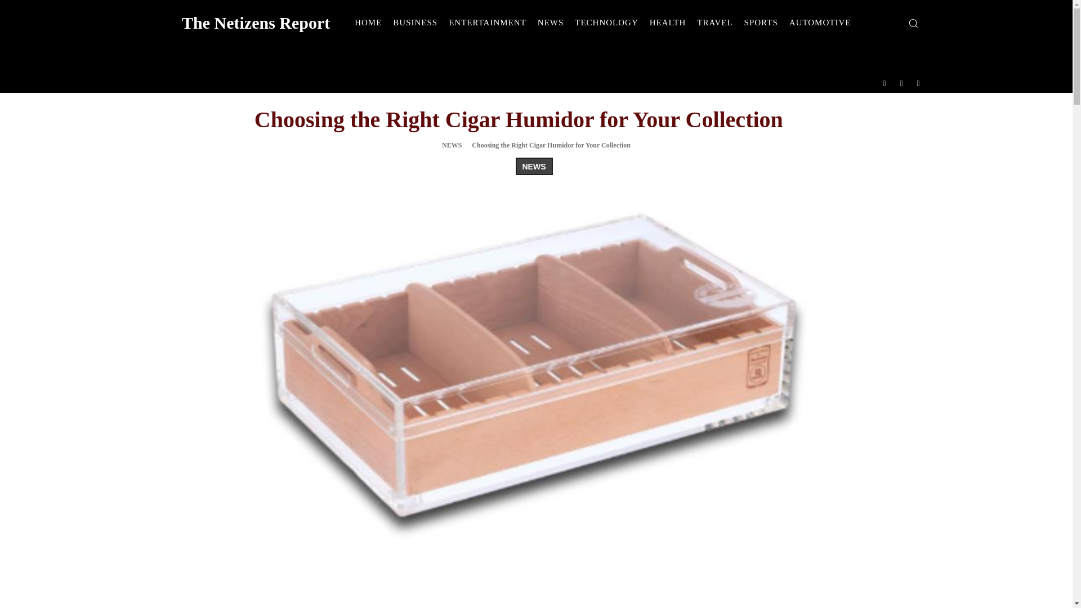 The height and width of the screenshot is (608, 1081). What do you see at coordinates (236, 22) in the screenshot?
I see `The Netizens Report` at bounding box center [236, 22].